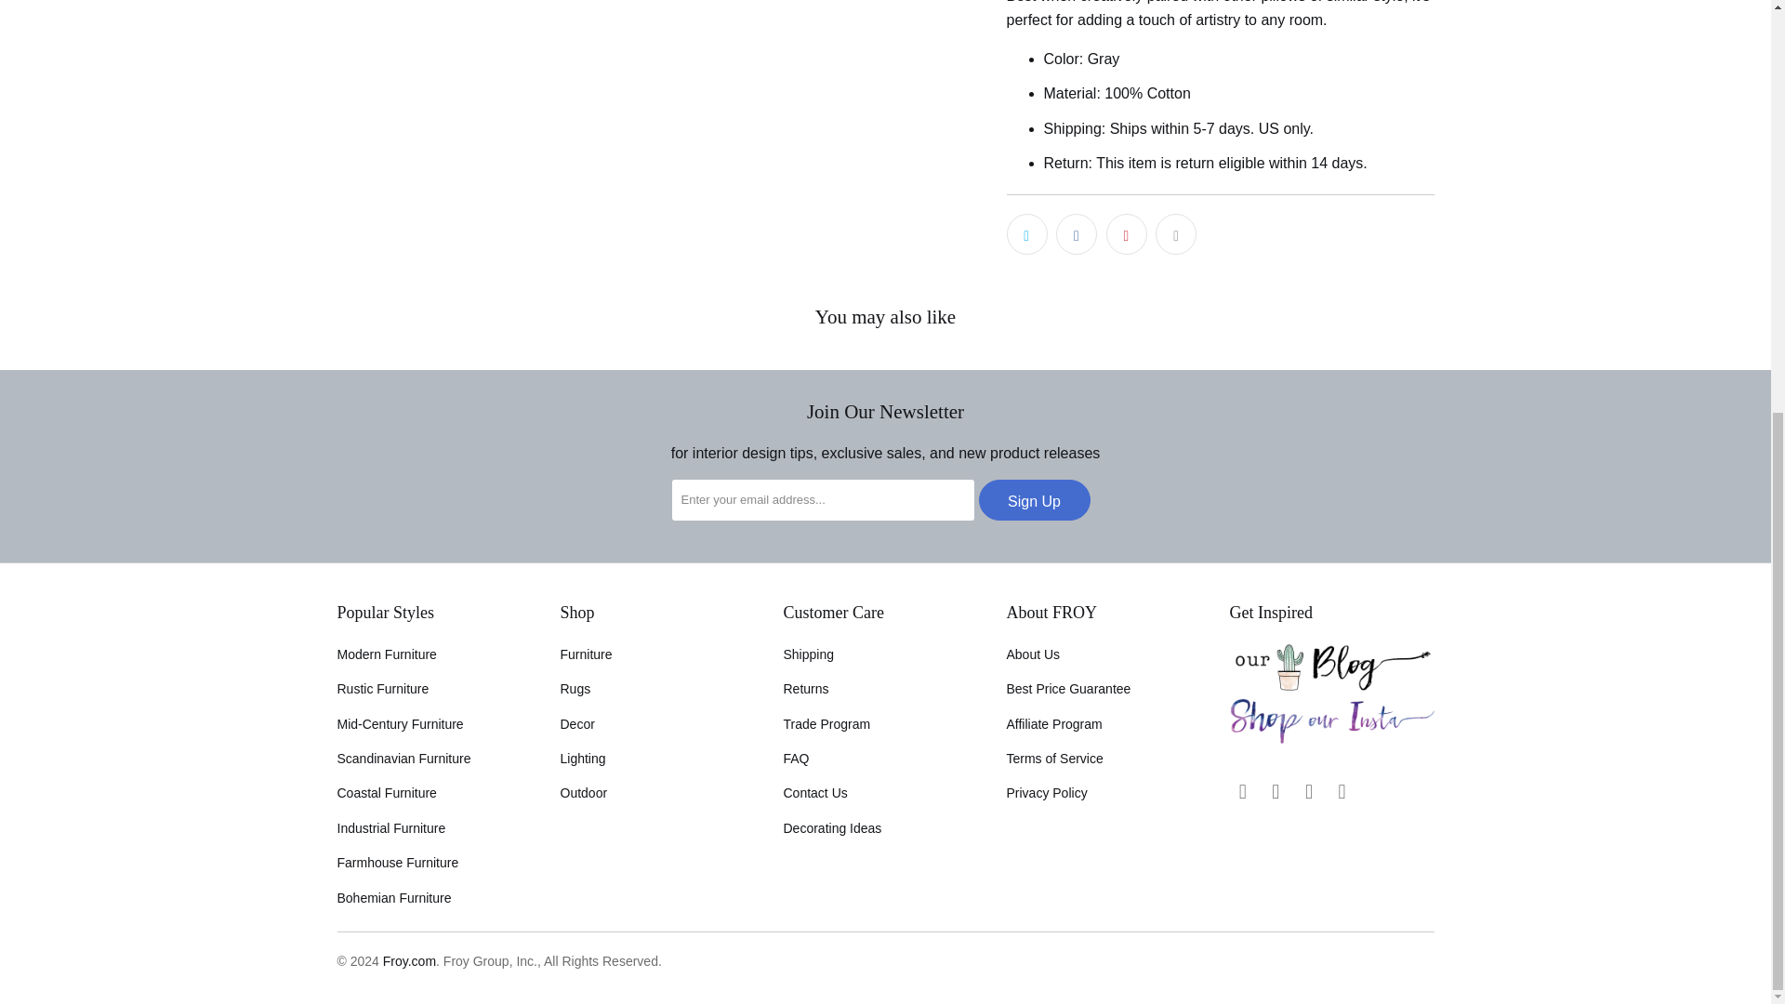 The height and width of the screenshot is (1004, 1785). What do you see at coordinates (1276, 792) in the screenshot?
I see `Froy.com on Instagram` at bounding box center [1276, 792].